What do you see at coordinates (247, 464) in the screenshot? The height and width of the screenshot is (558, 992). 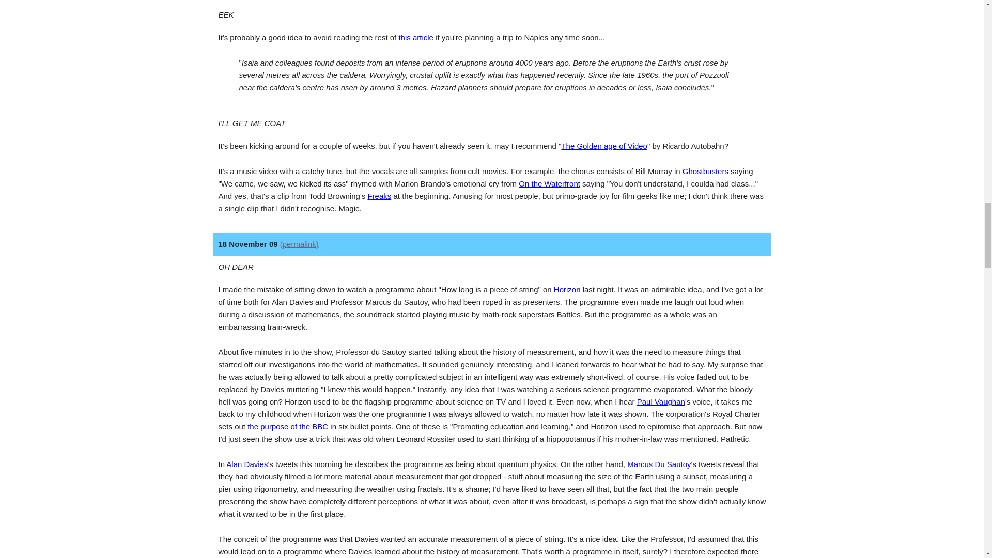 I see `Alan Davies` at bounding box center [247, 464].